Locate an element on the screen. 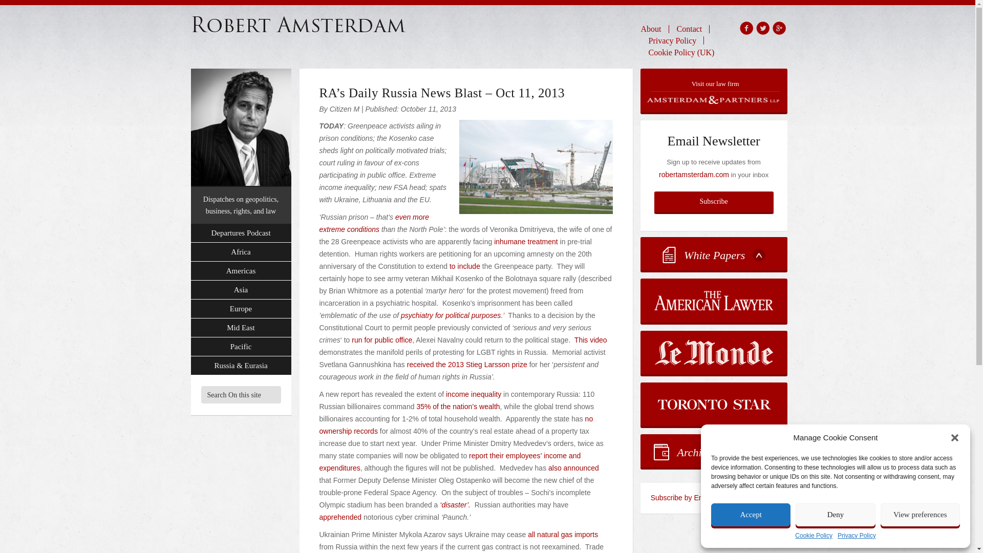  received the 2013 Stieg Larsson prize is located at coordinates (467, 365).